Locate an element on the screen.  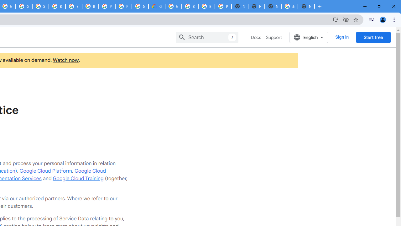
Google Cloud Estimate Summary is located at coordinates (157, 6).